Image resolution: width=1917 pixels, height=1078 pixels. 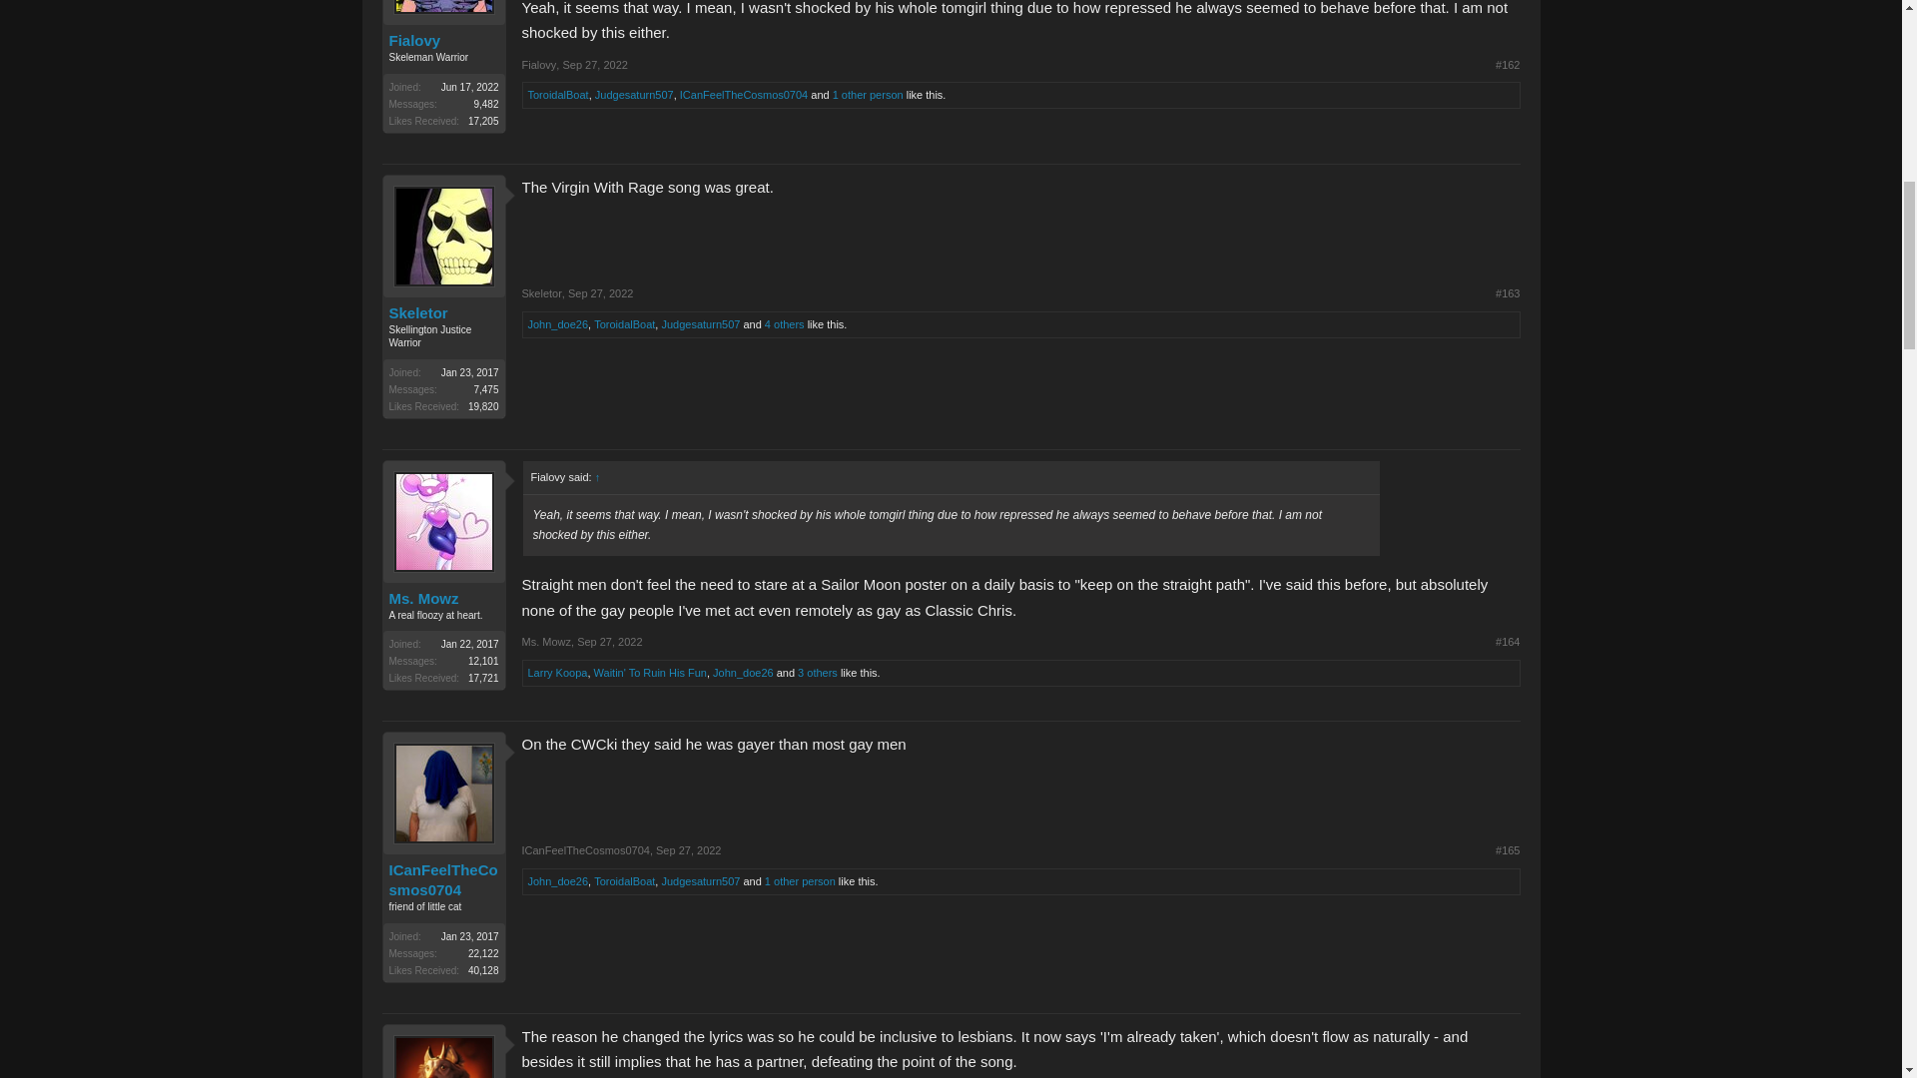 What do you see at coordinates (687, 849) in the screenshot?
I see `Permalink` at bounding box center [687, 849].